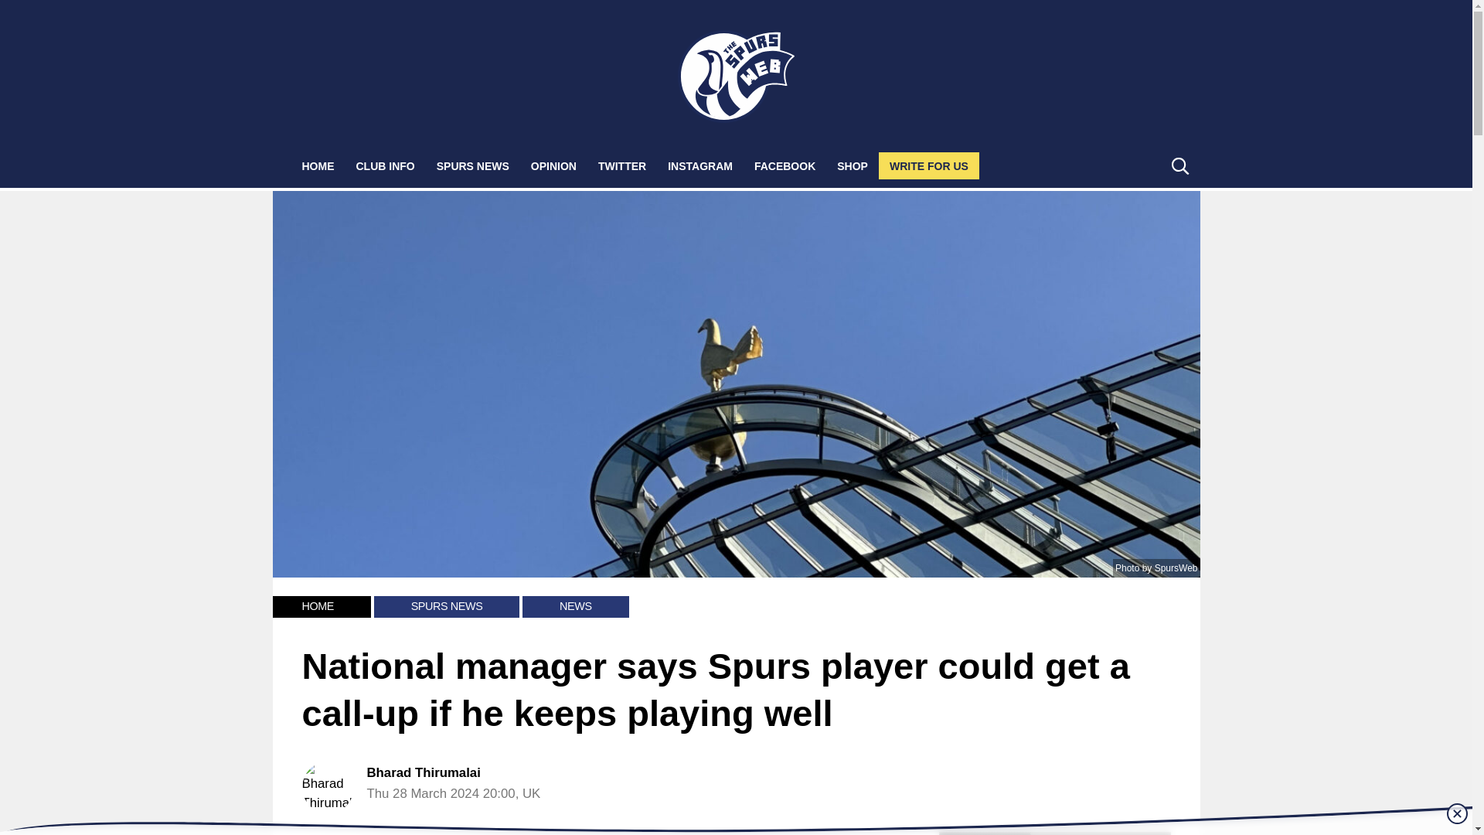  I want to click on CLUB INFO, so click(384, 165).